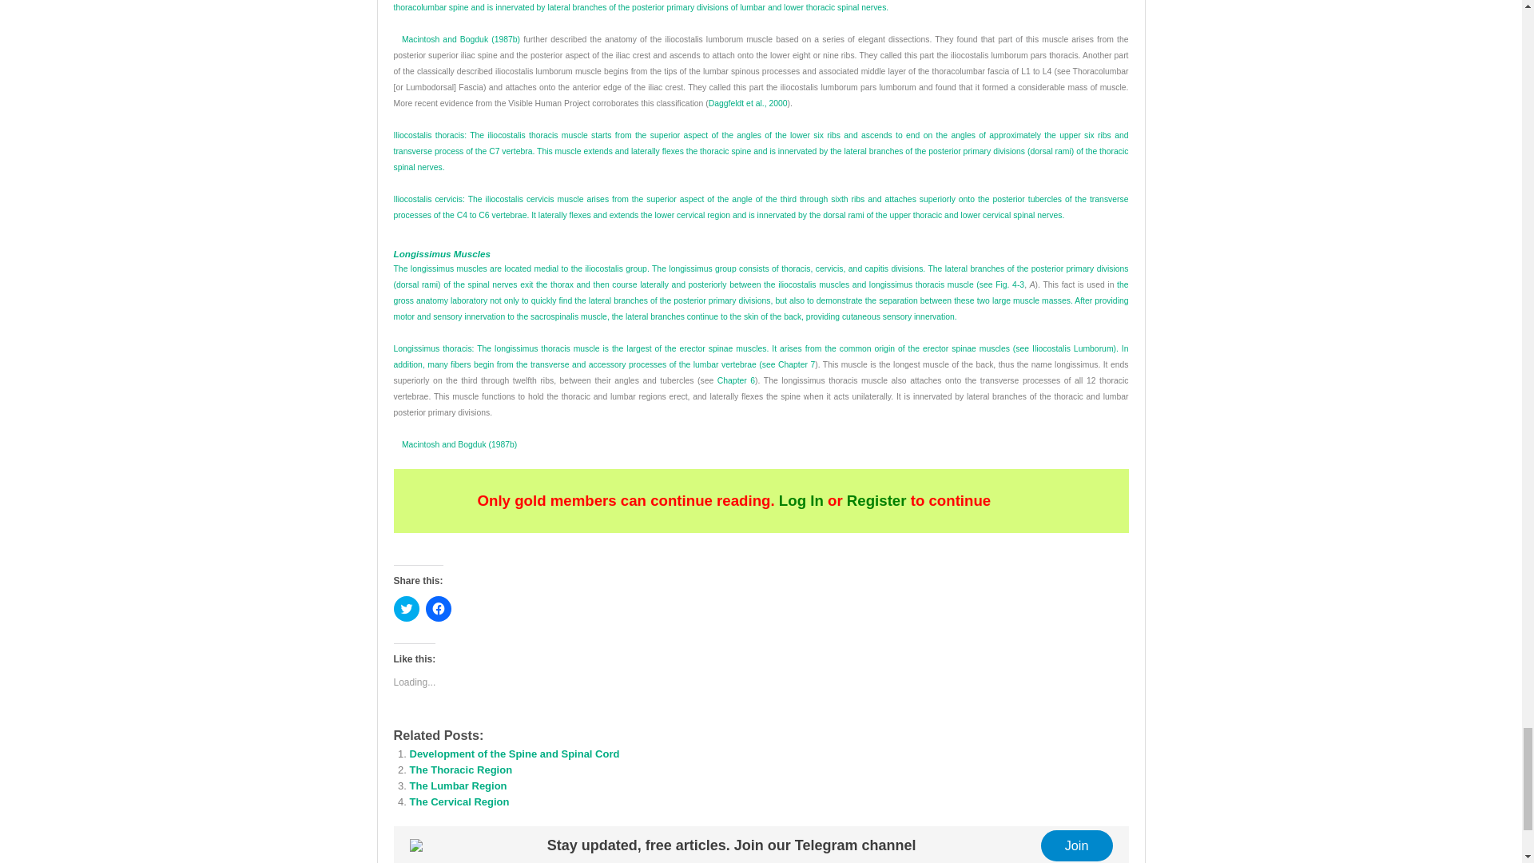  What do you see at coordinates (438, 609) in the screenshot?
I see `Click to share on Facebook` at bounding box center [438, 609].